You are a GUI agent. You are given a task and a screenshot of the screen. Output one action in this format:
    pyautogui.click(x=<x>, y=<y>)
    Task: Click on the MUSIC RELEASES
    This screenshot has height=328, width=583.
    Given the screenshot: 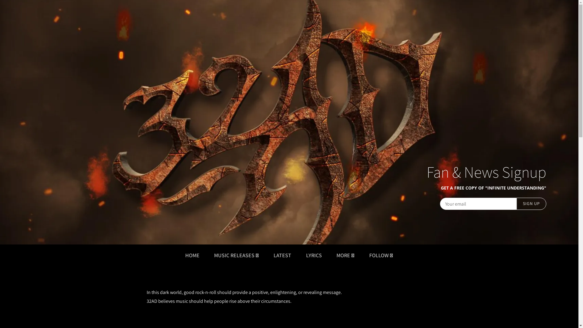 What is the action you would take?
    pyautogui.click(x=237, y=255)
    